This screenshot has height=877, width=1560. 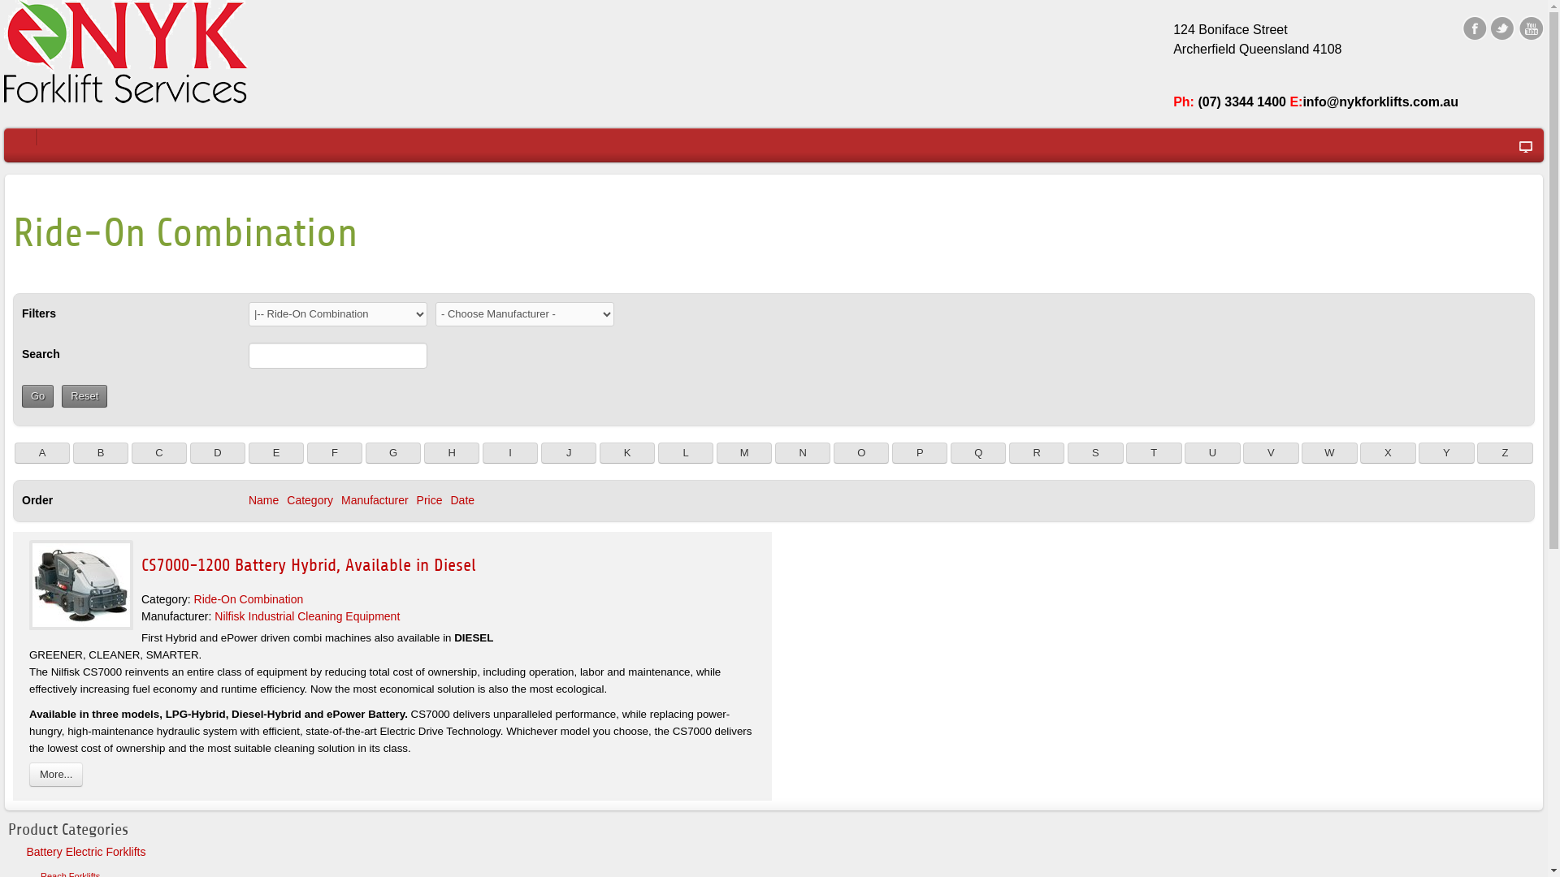 I want to click on G, so click(x=393, y=453).